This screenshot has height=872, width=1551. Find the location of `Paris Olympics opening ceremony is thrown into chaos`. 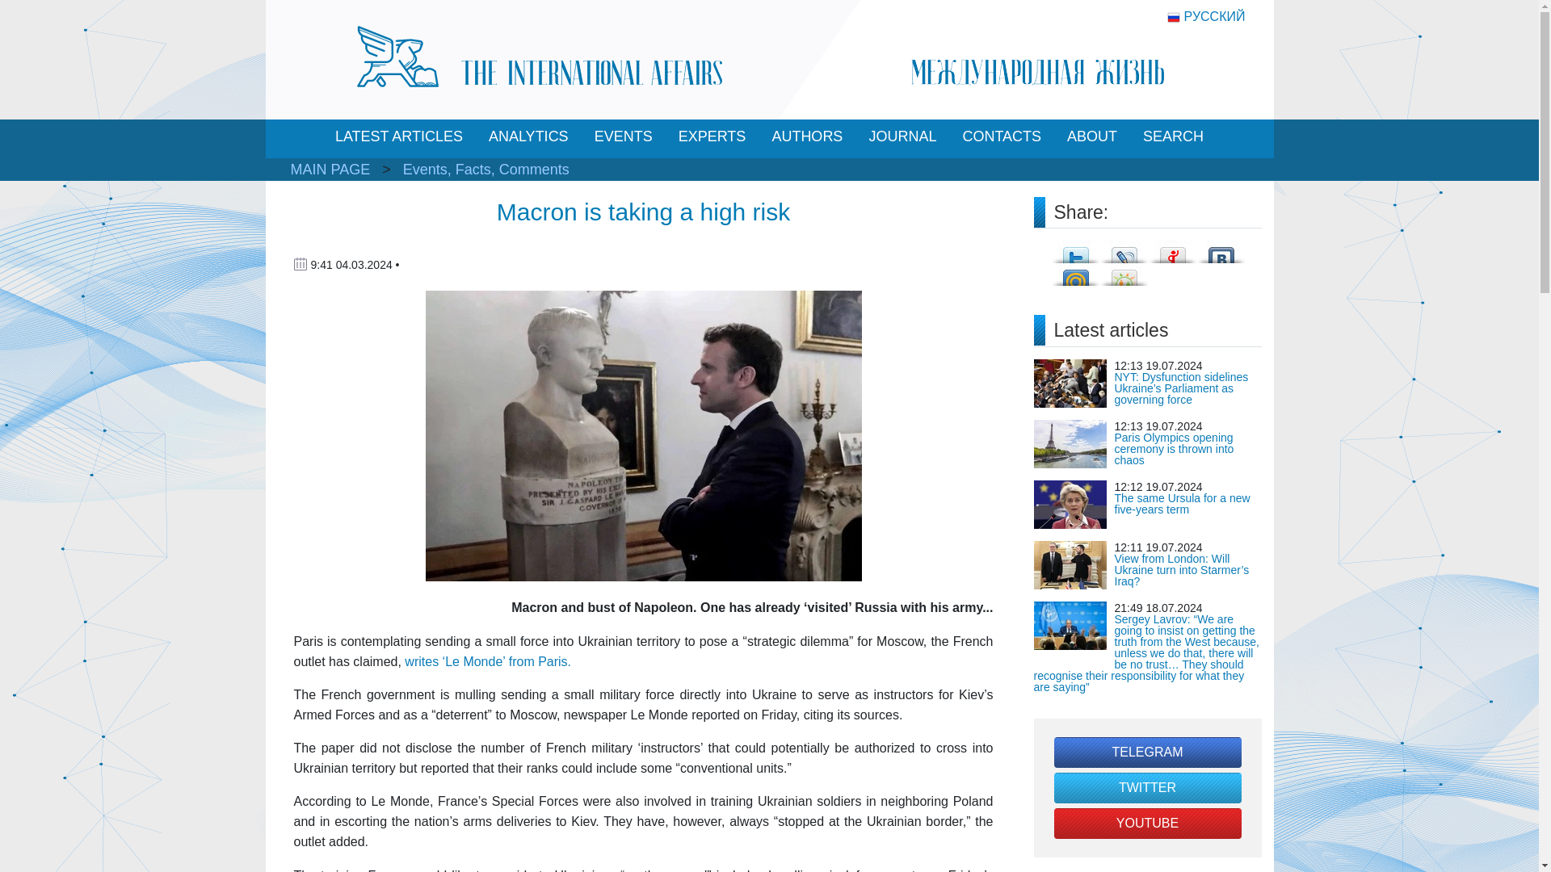

Paris Olympics opening ceremony is thrown into chaos is located at coordinates (1175, 448).